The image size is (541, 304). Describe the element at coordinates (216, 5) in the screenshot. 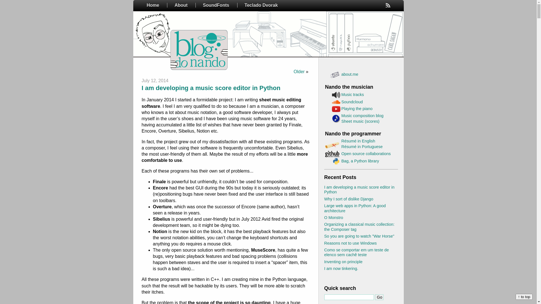

I see `SoundFonts` at that location.